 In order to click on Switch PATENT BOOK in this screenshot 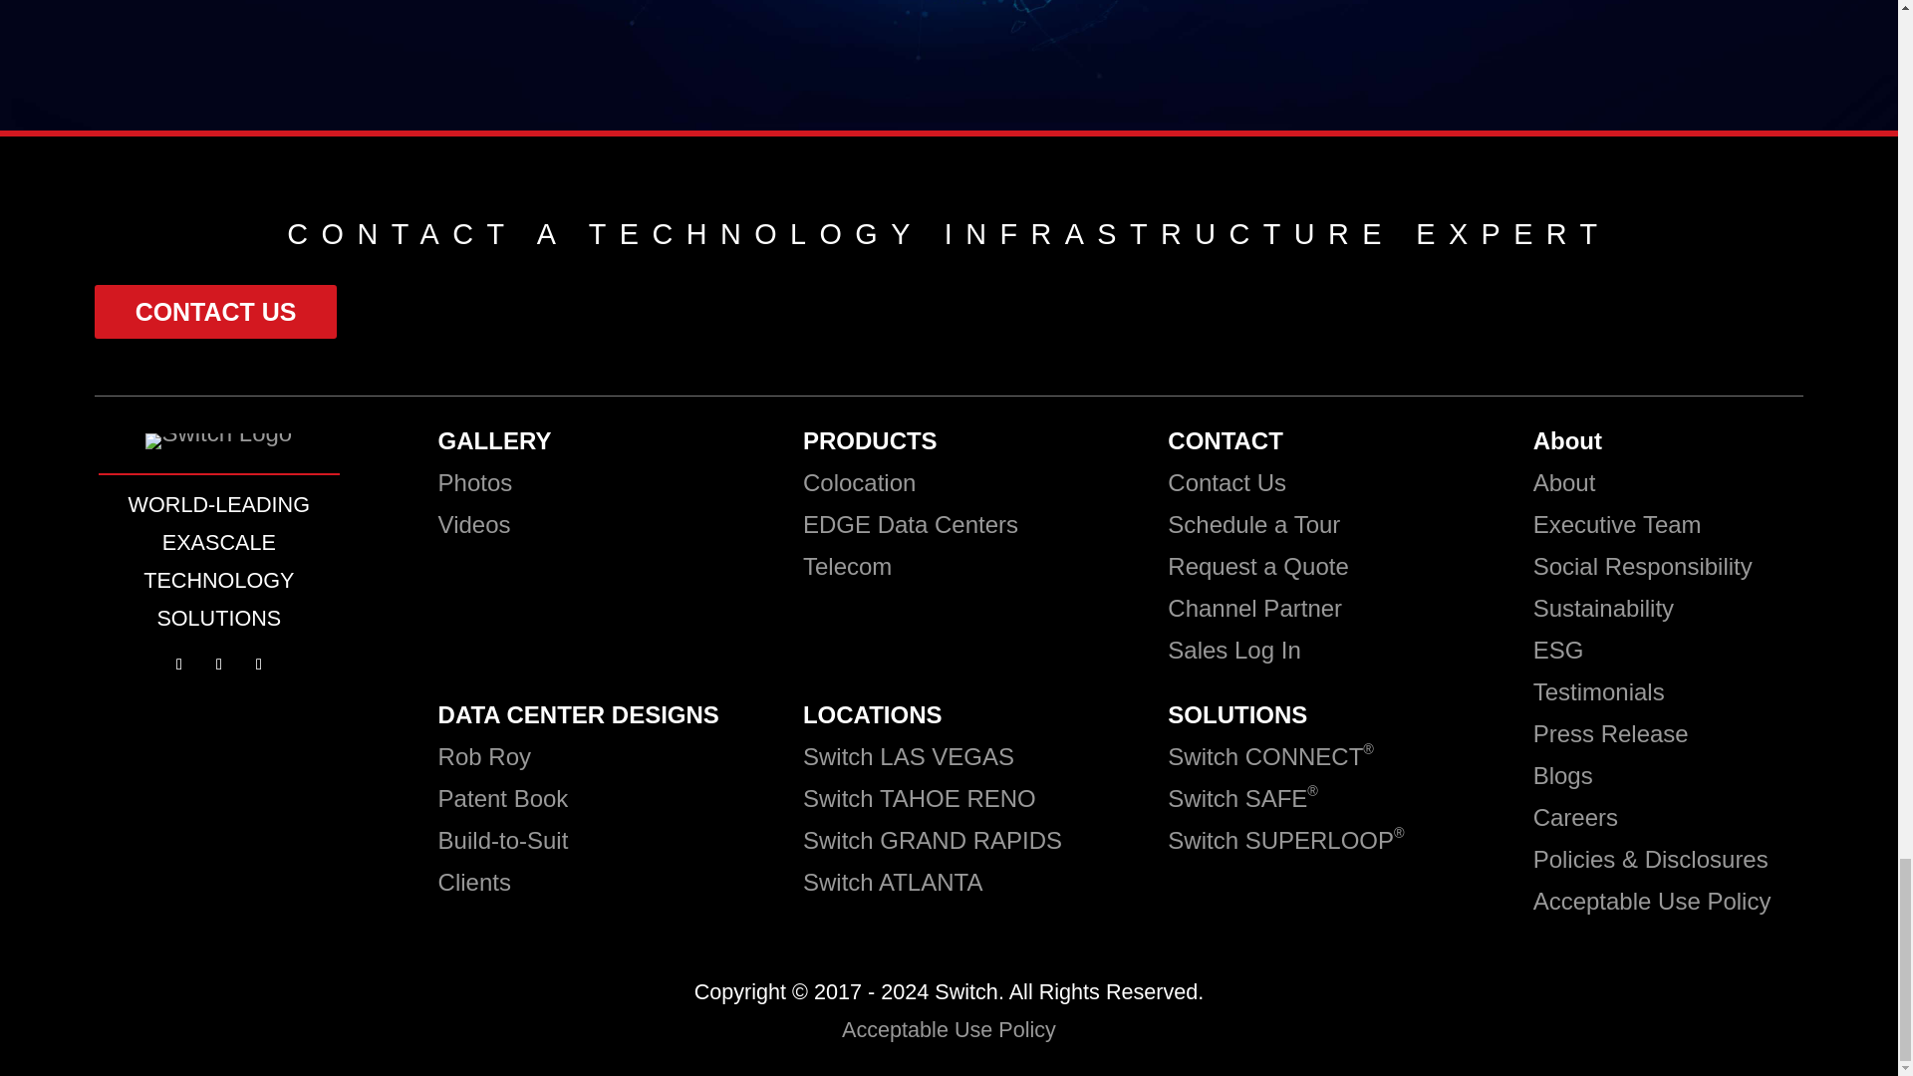, I will do `click(506, 799)`.